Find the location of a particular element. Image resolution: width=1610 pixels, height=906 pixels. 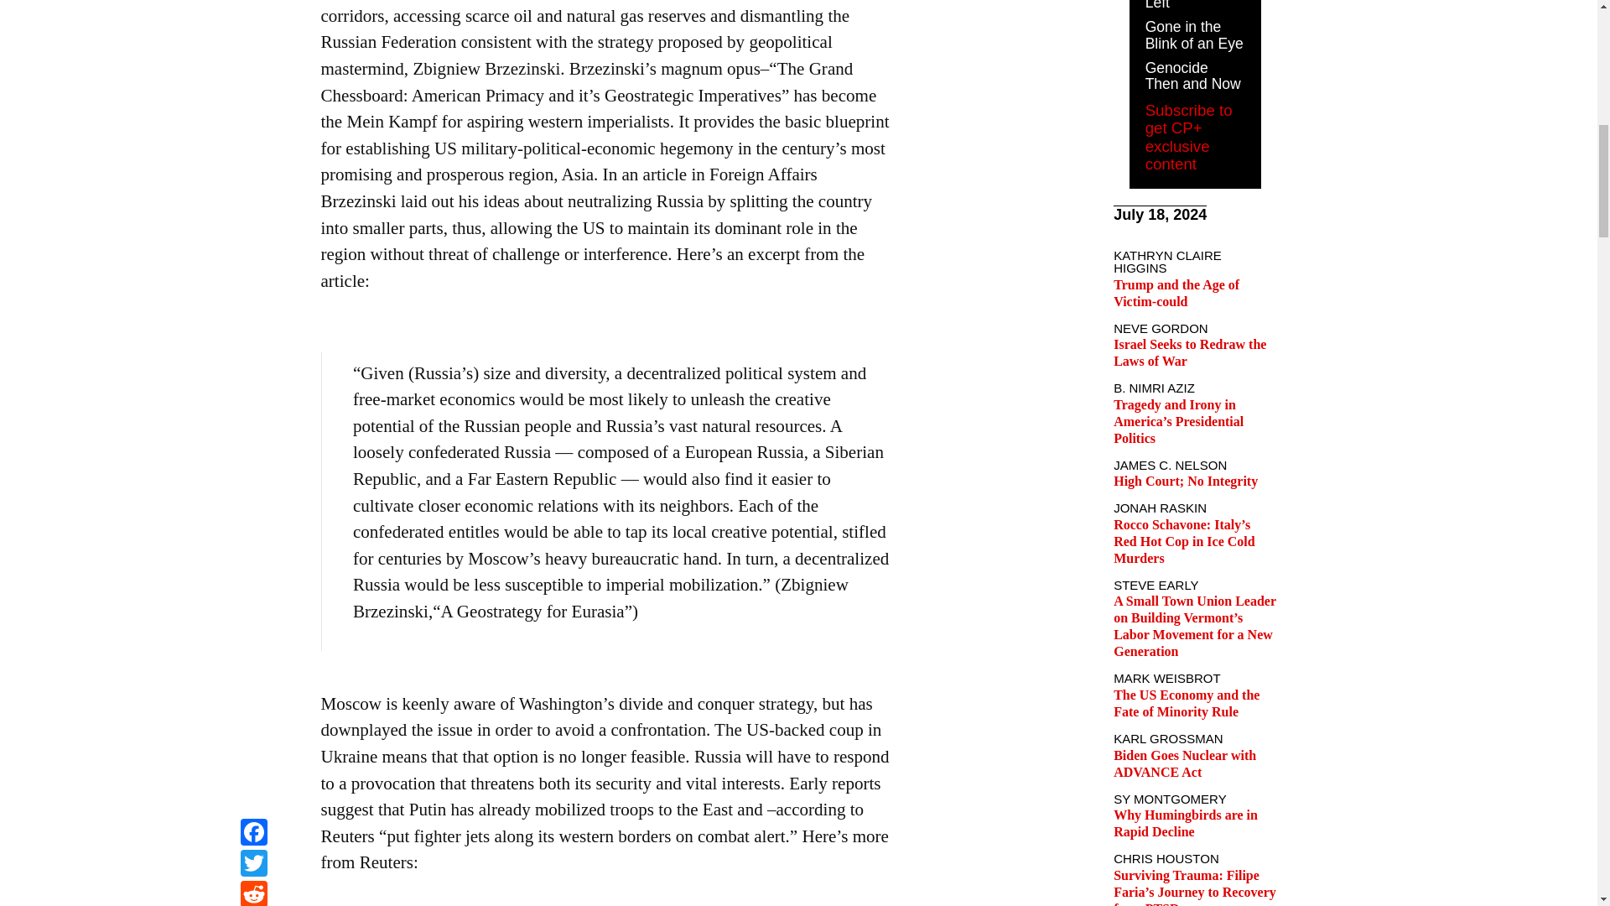

Reddit is located at coordinates (253, 3).